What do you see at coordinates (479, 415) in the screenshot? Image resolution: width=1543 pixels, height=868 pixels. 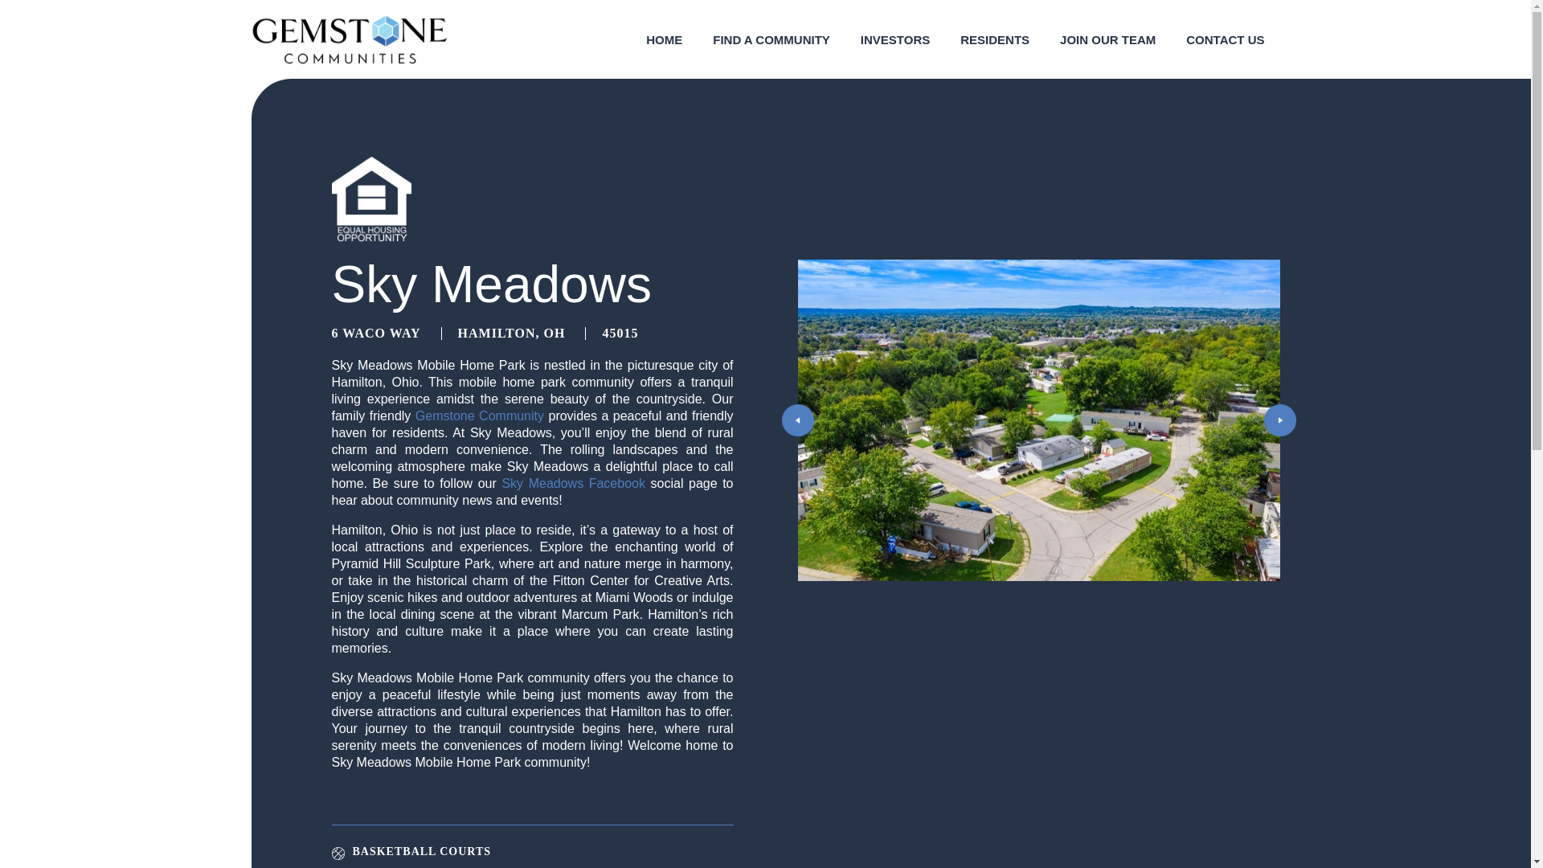 I see `Gemstone Community` at bounding box center [479, 415].